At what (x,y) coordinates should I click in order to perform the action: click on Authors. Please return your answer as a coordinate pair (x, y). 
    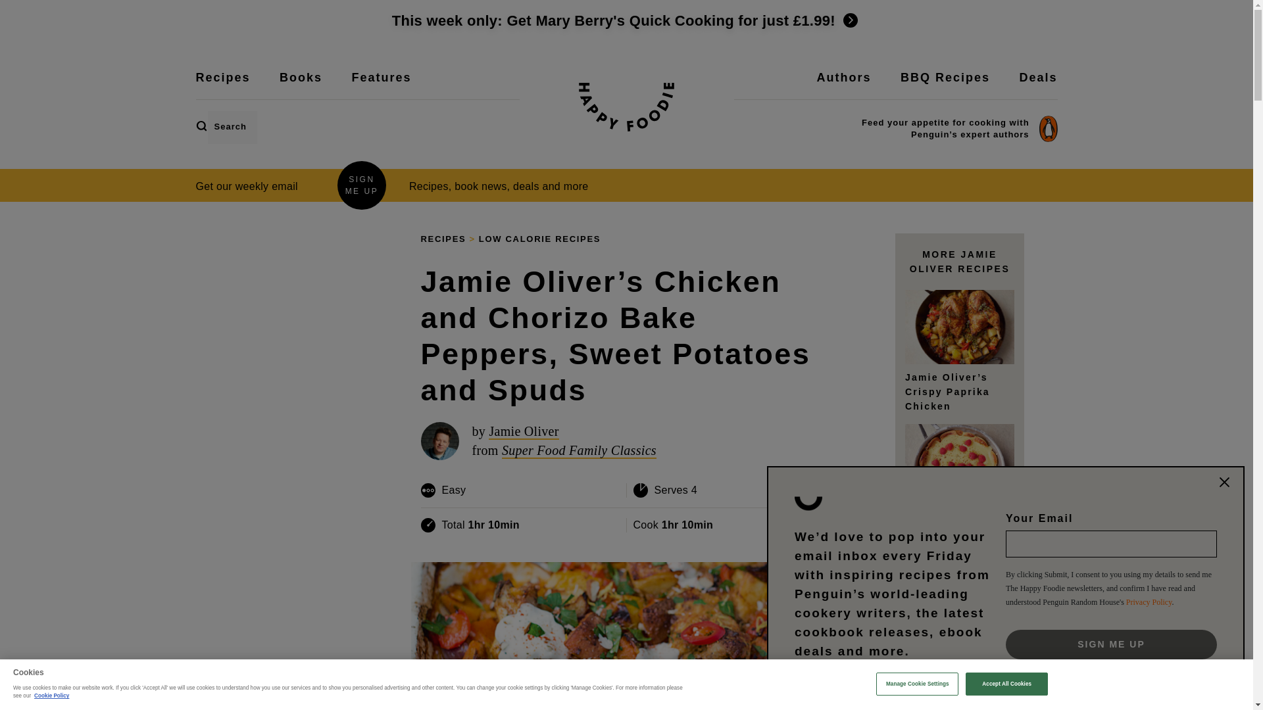
    Looking at the image, I should click on (844, 85).